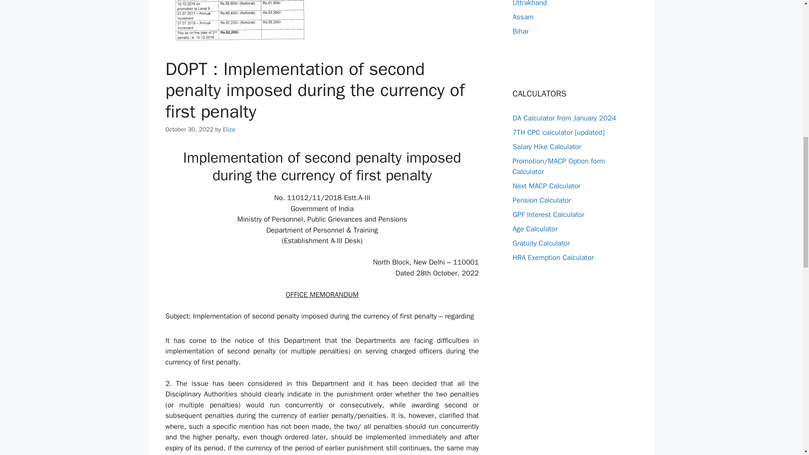 The image size is (809, 455). I want to click on DA Calculator from January 2024, so click(564, 118).